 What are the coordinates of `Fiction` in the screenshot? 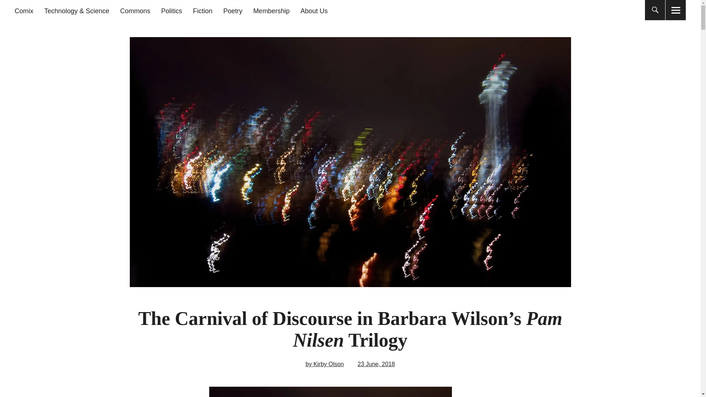 It's located at (202, 11).